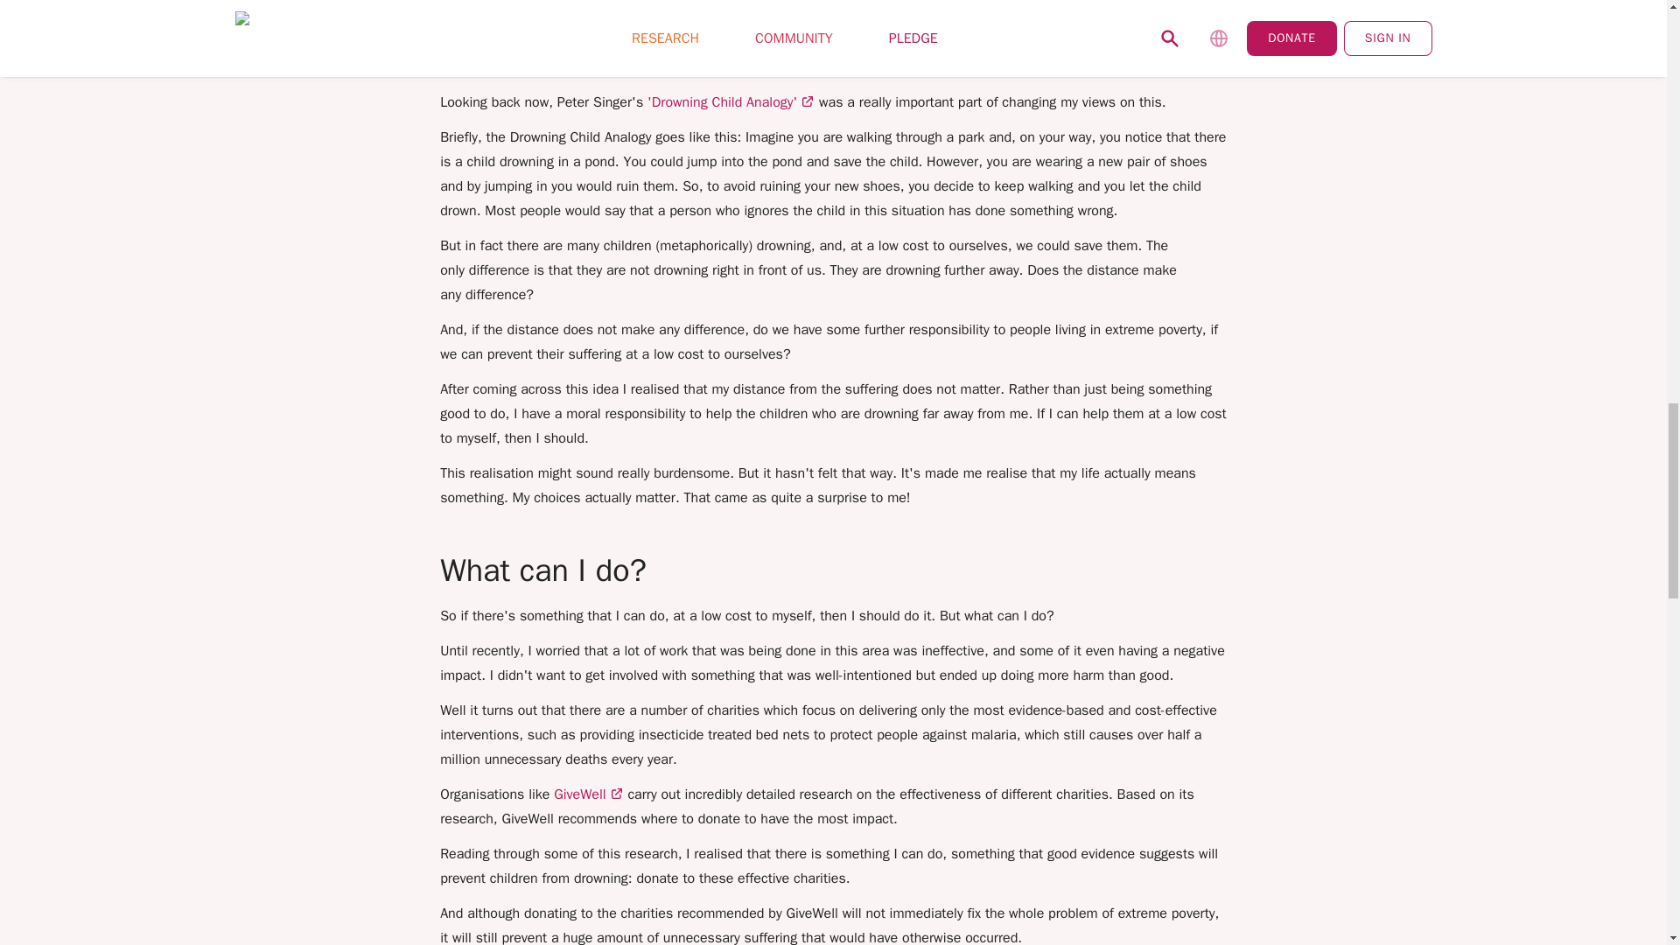 The height and width of the screenshot is (945, 1680). Describe the element at coordinates (731, 101) in the screenshot. I see `'Drowning Child Analogy'` at that location.